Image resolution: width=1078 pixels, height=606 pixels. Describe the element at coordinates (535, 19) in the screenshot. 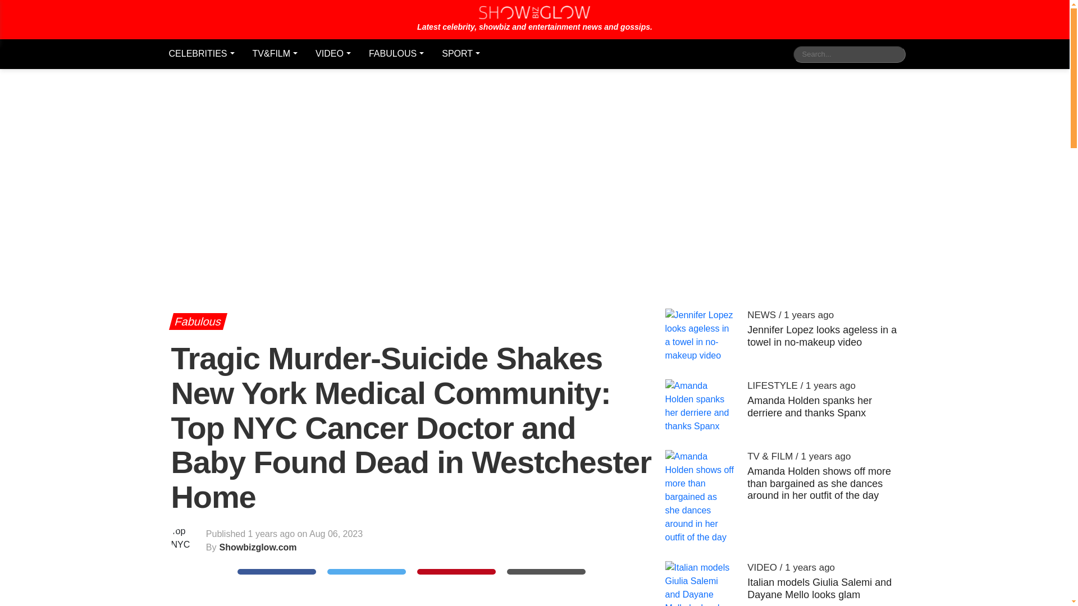

I see `Showbizglow.com` at that location.